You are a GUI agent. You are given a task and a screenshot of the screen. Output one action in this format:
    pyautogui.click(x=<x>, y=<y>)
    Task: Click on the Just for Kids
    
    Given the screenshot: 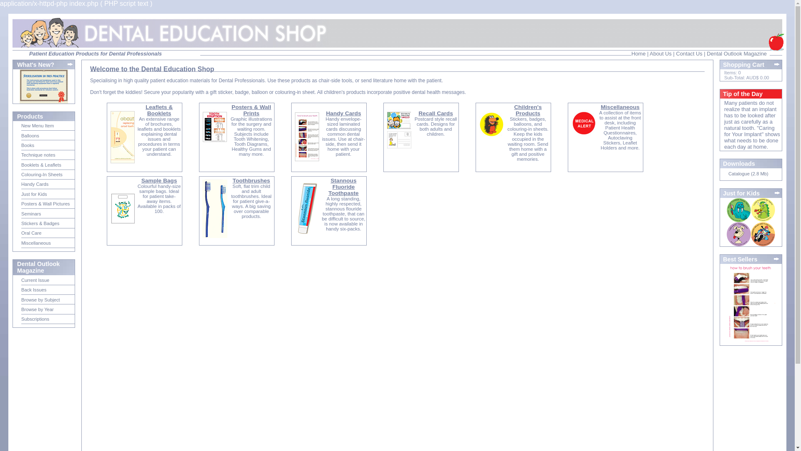 What is the action you would take?
    pyautogui.click(x=34, y=194)
    